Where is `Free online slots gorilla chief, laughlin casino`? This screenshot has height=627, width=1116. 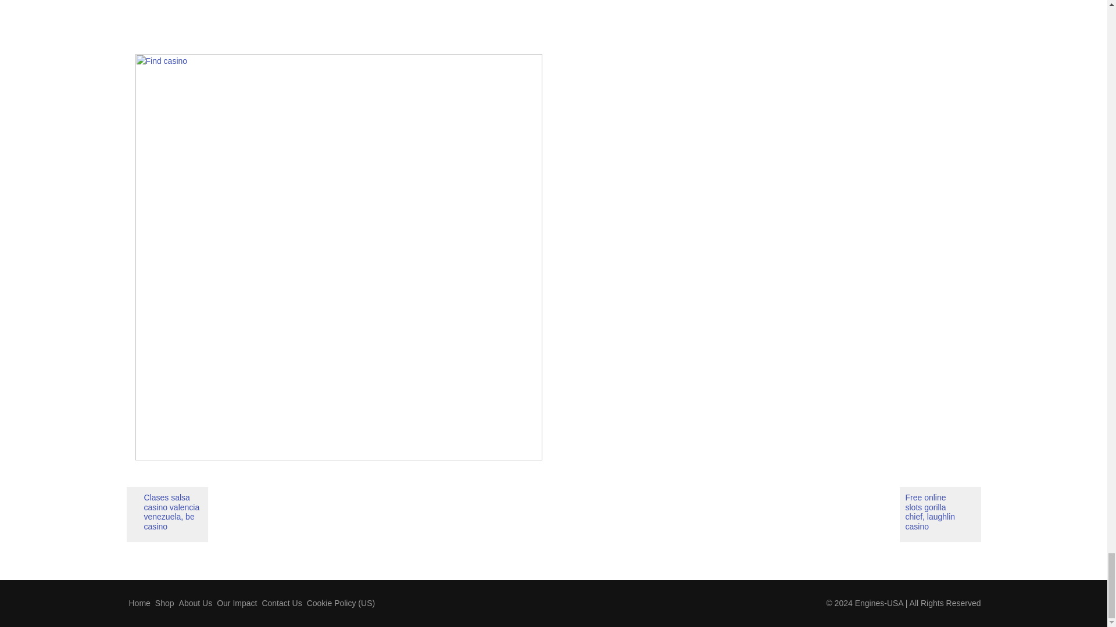 Free online slots gorilla chief, laughlin casino is located at coordinates (940, 514).